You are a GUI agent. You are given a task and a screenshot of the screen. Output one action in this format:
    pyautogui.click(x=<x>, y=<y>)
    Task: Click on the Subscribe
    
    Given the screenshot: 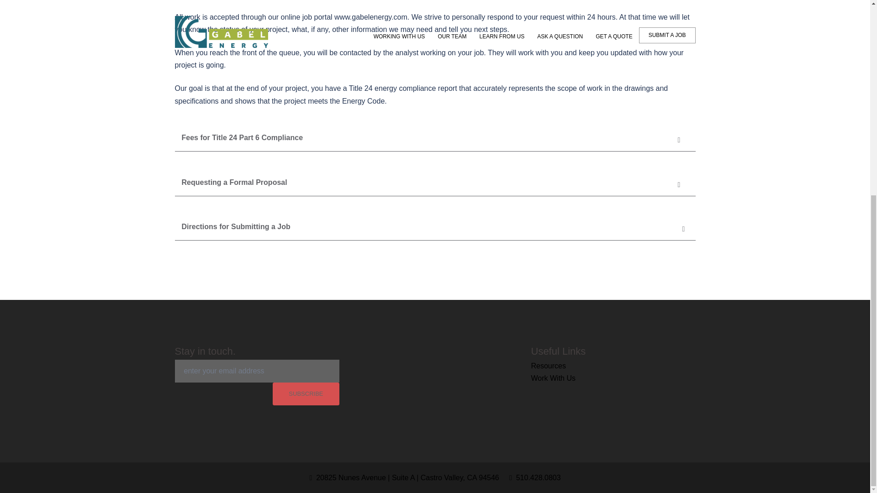 What is the action you would take?
    pyautogui.click(x=306, y=393)
    